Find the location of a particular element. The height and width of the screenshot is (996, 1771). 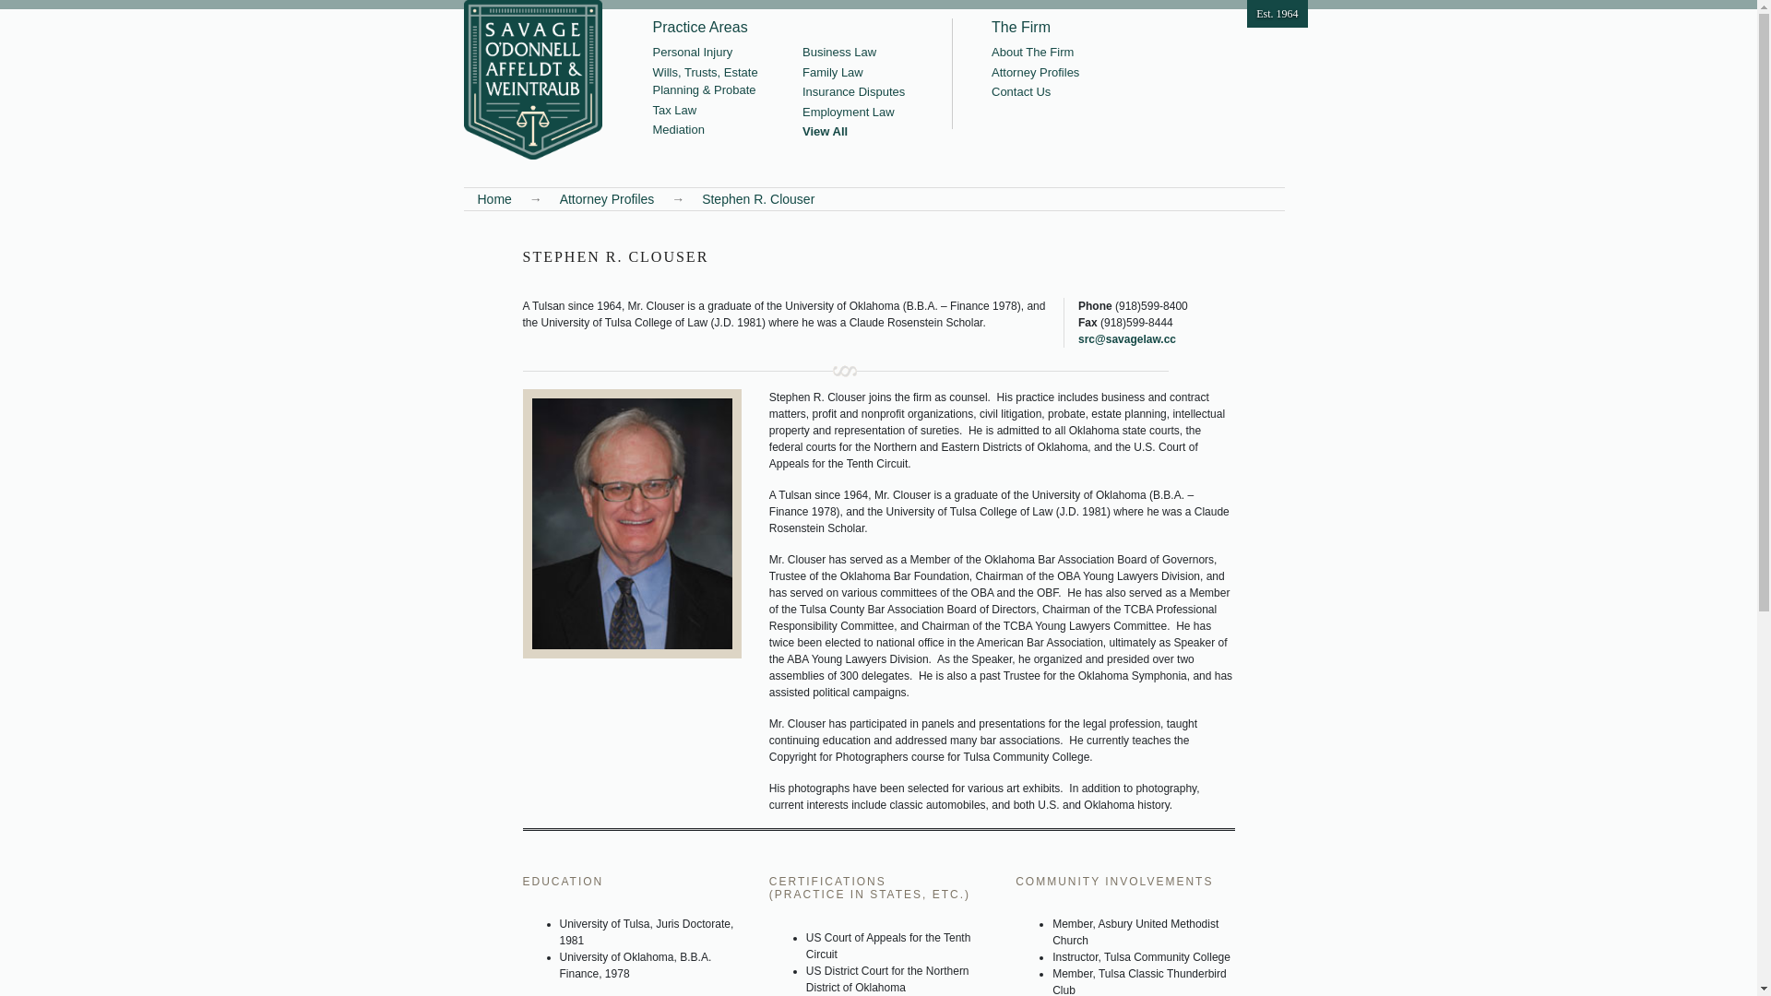

Mediation is located at coordinates (708, 130).